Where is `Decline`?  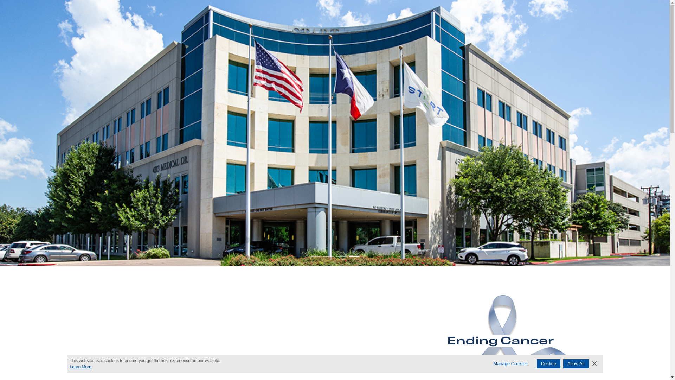 Decline is located at coordinates (548, 358).